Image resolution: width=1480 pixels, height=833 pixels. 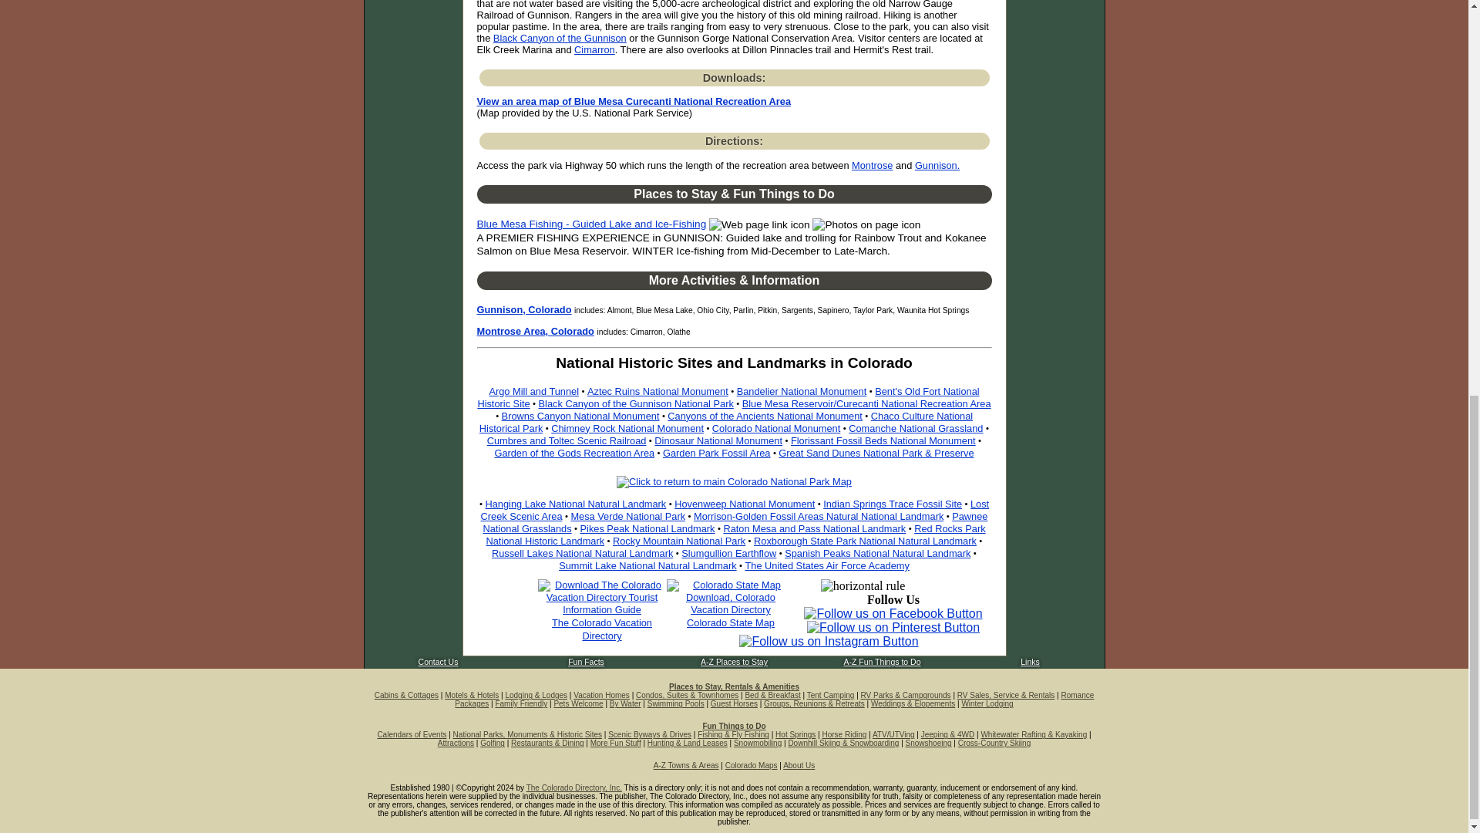 What do you see at coordinates (802, 392) in the screenshot?
I see `Bandelier National Monument` at bounding box center [802, 392].